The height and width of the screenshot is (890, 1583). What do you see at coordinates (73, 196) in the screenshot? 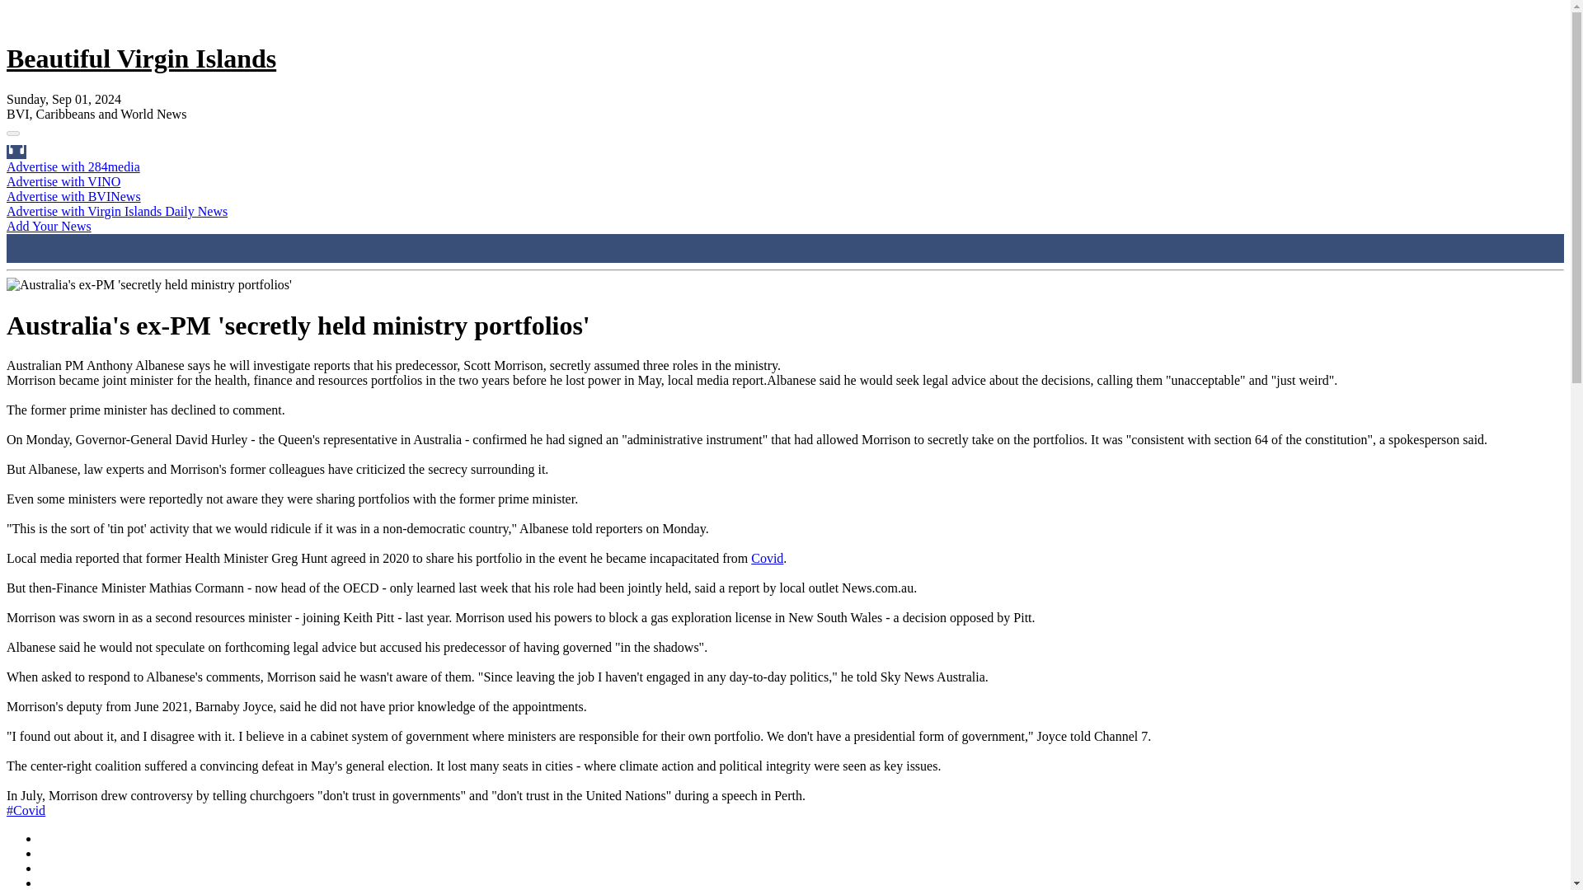
I see `Advertise with BVINews` at bounding box center [73, 196].